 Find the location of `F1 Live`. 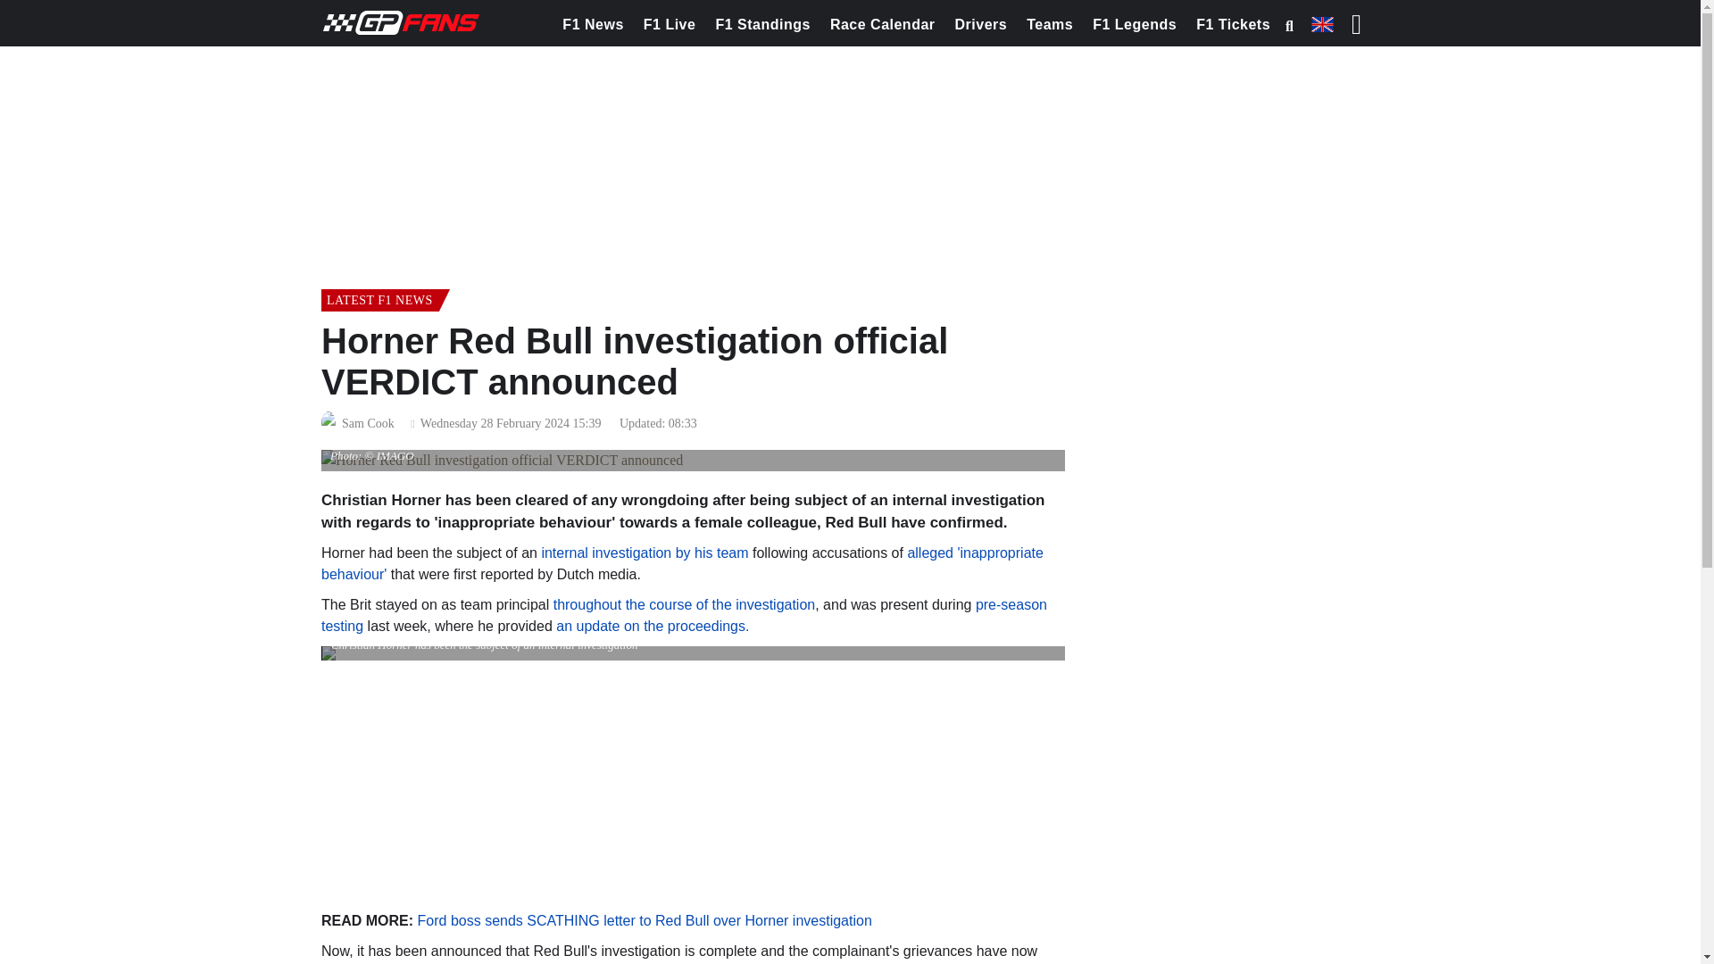

F1 Live is located at coordinates (670, 25).